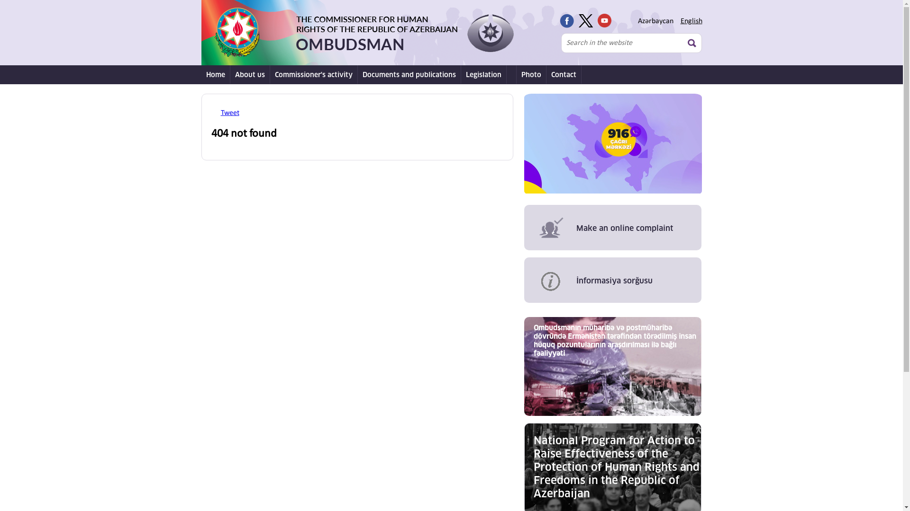  Describe the element at coordinates (409, 75) in the screenshot. I see `Documents and publications` at that location.